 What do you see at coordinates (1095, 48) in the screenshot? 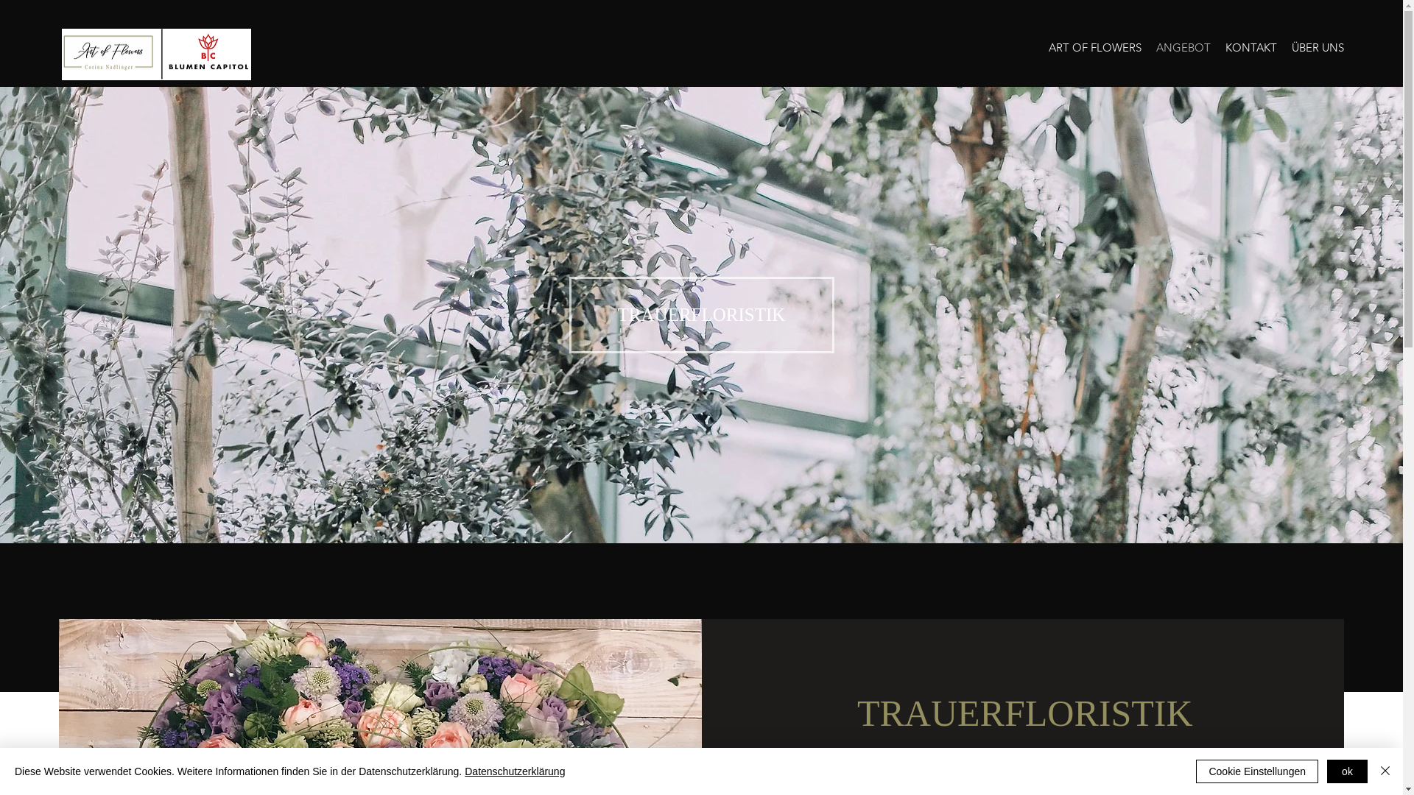
I see `ART OF FLOWERS` at bounding box center [1095, 48].